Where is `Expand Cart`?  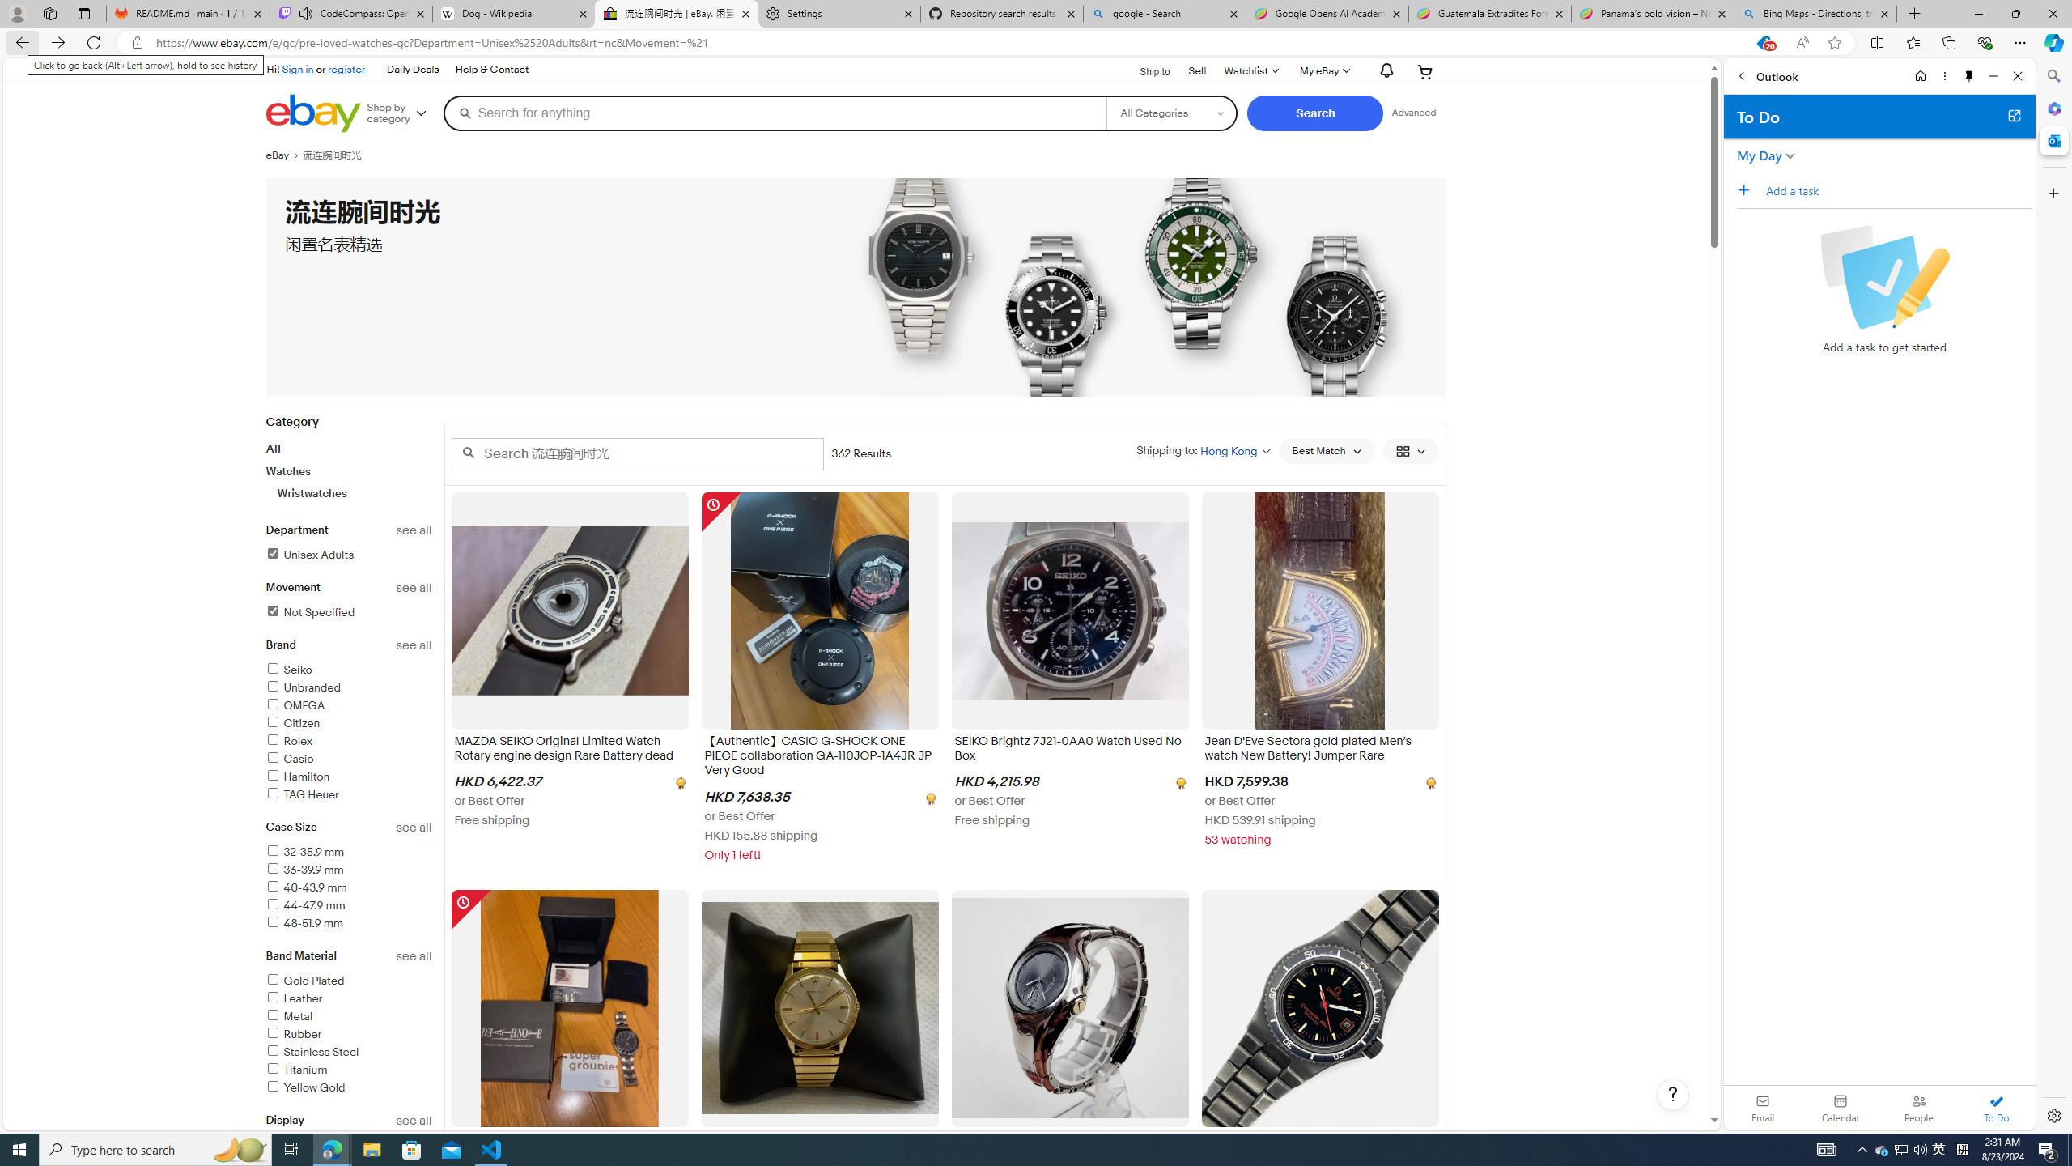 Expand Cart is located at coordinates (1425, 71).